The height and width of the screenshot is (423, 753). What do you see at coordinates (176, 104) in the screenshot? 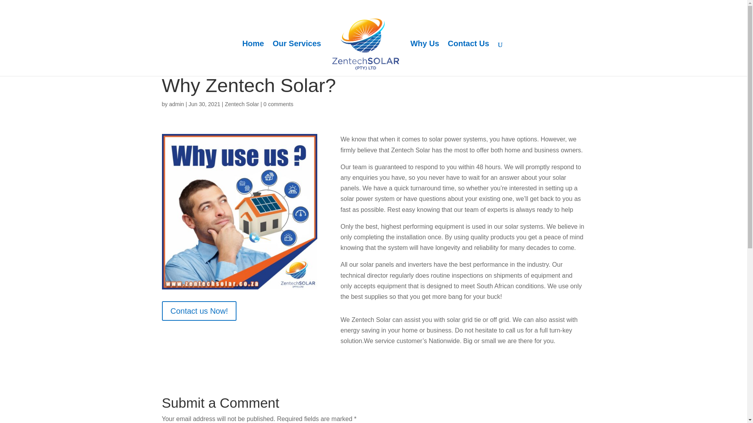
I see `Posts by admin` at bounding box center [176, 104].